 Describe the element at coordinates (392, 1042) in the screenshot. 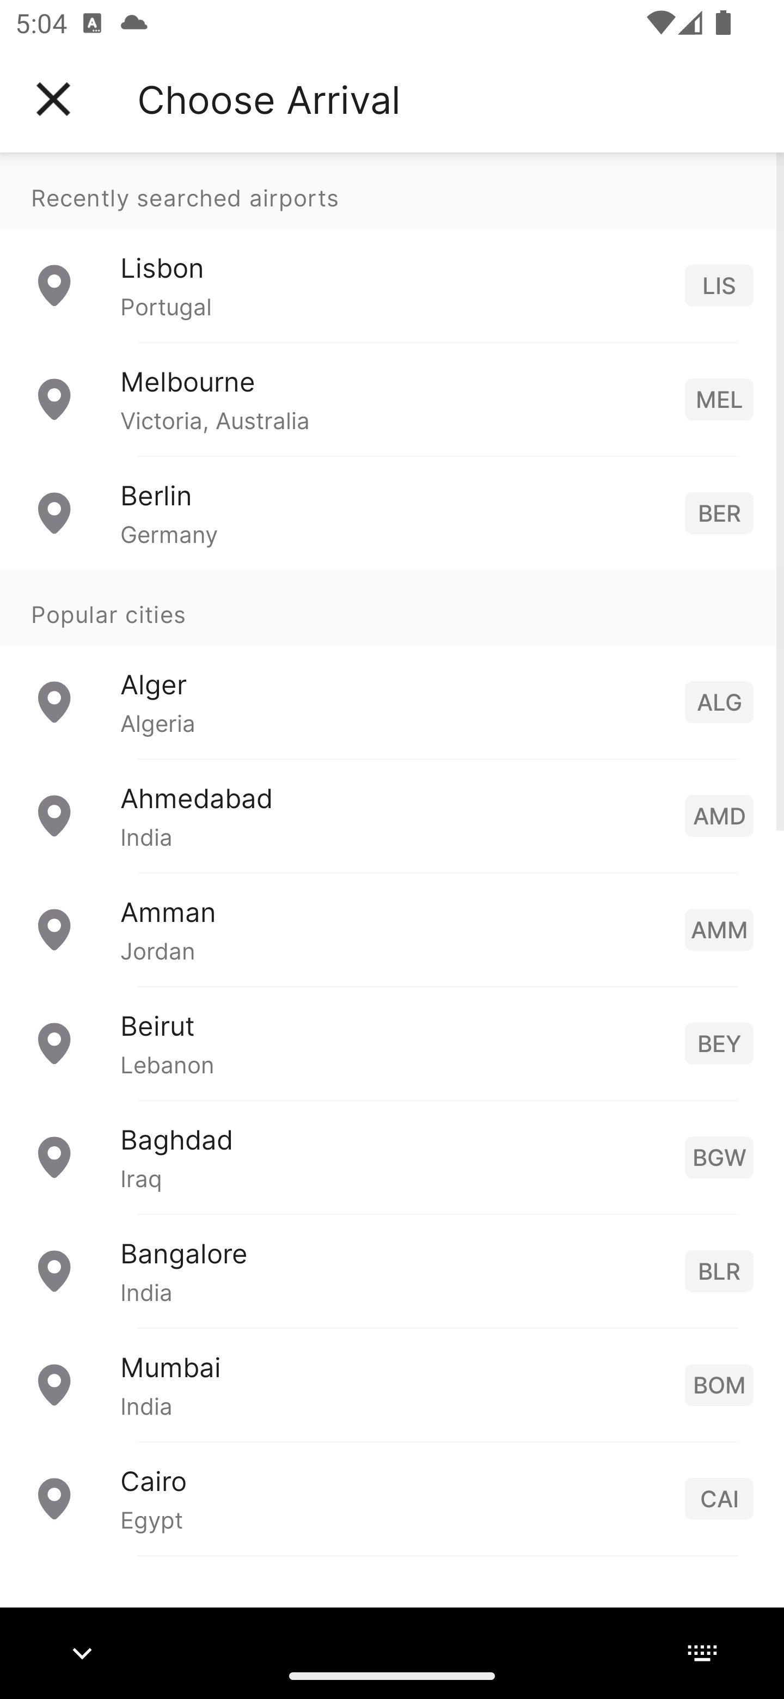

I see `Beirut Lebanon BEY` at that location.